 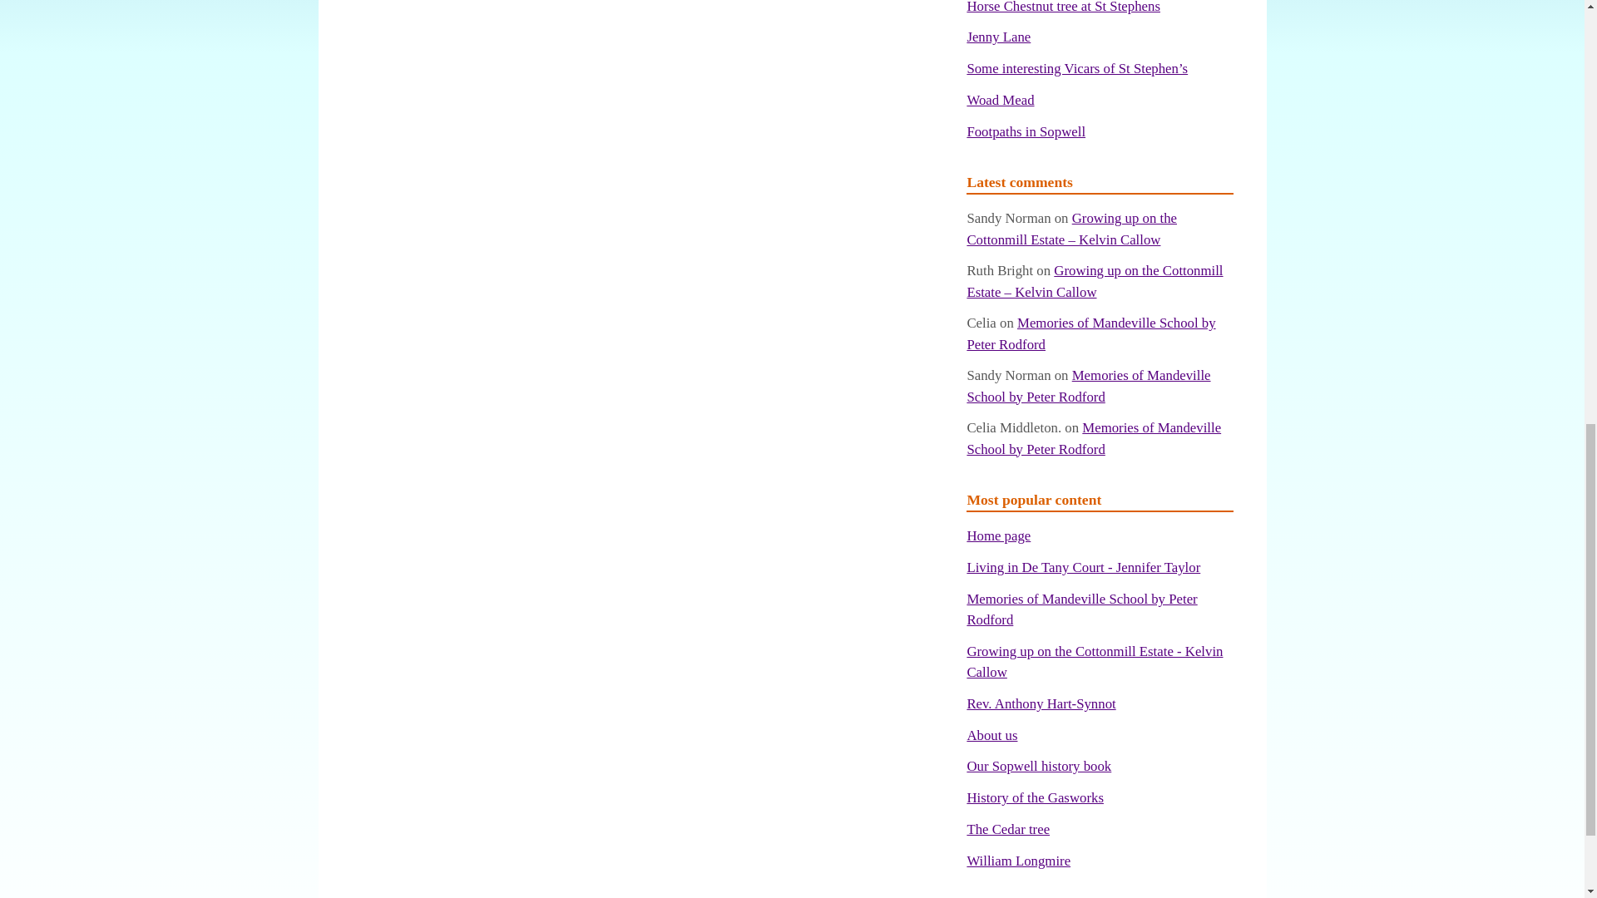 I want to click on Memories of Mandeville School by Peter Rodford, so click(x=1093, y=437).